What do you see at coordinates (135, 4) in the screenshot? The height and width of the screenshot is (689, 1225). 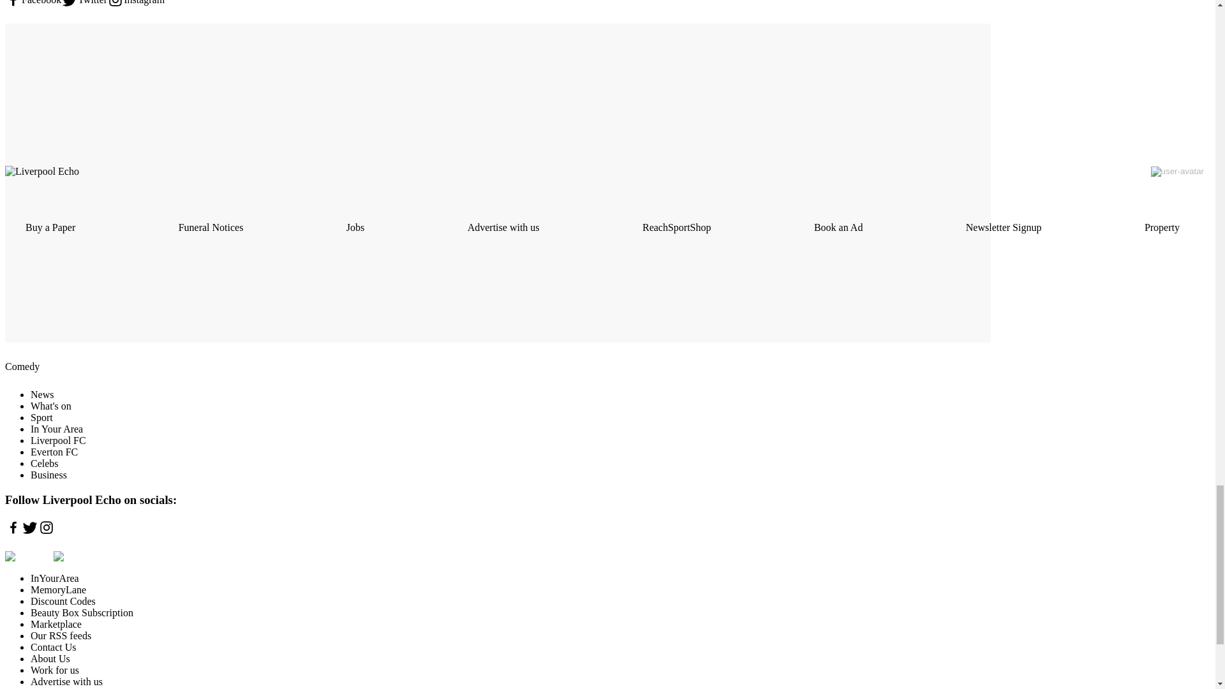 I see `Instagram` at bounding box center [135, 4].